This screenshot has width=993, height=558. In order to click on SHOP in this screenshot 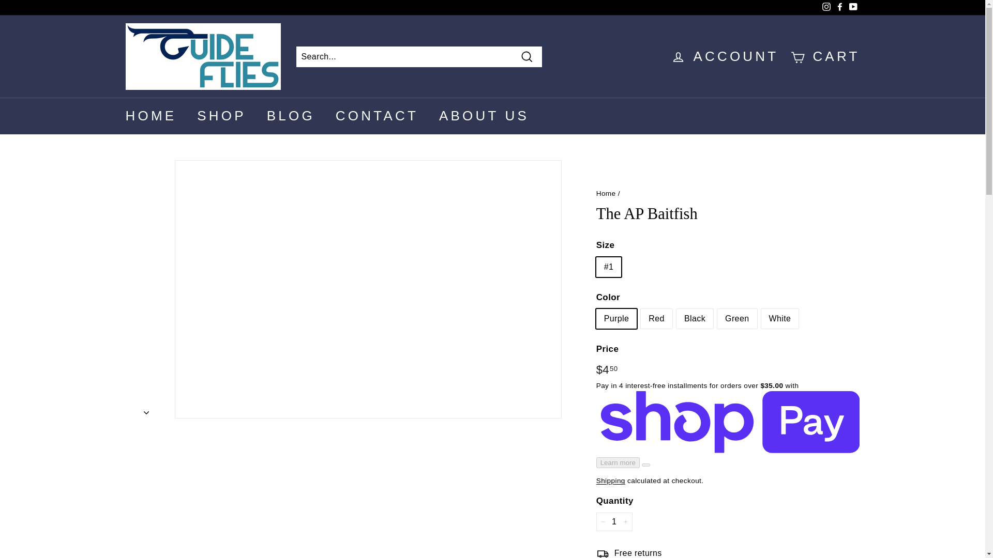, I will do `click(221, 116)`.